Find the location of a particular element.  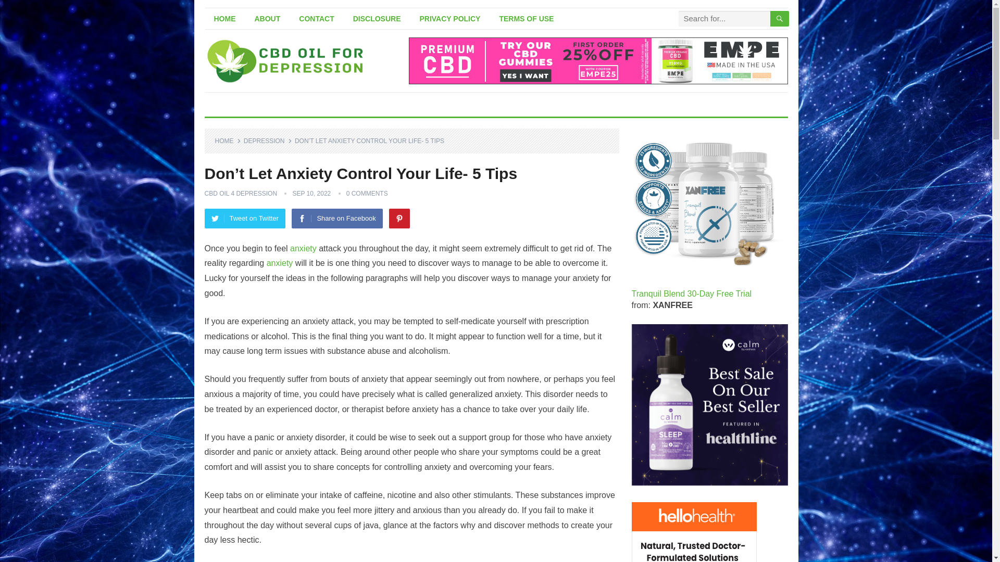

ABOUT is located at coordinates (267, 19).